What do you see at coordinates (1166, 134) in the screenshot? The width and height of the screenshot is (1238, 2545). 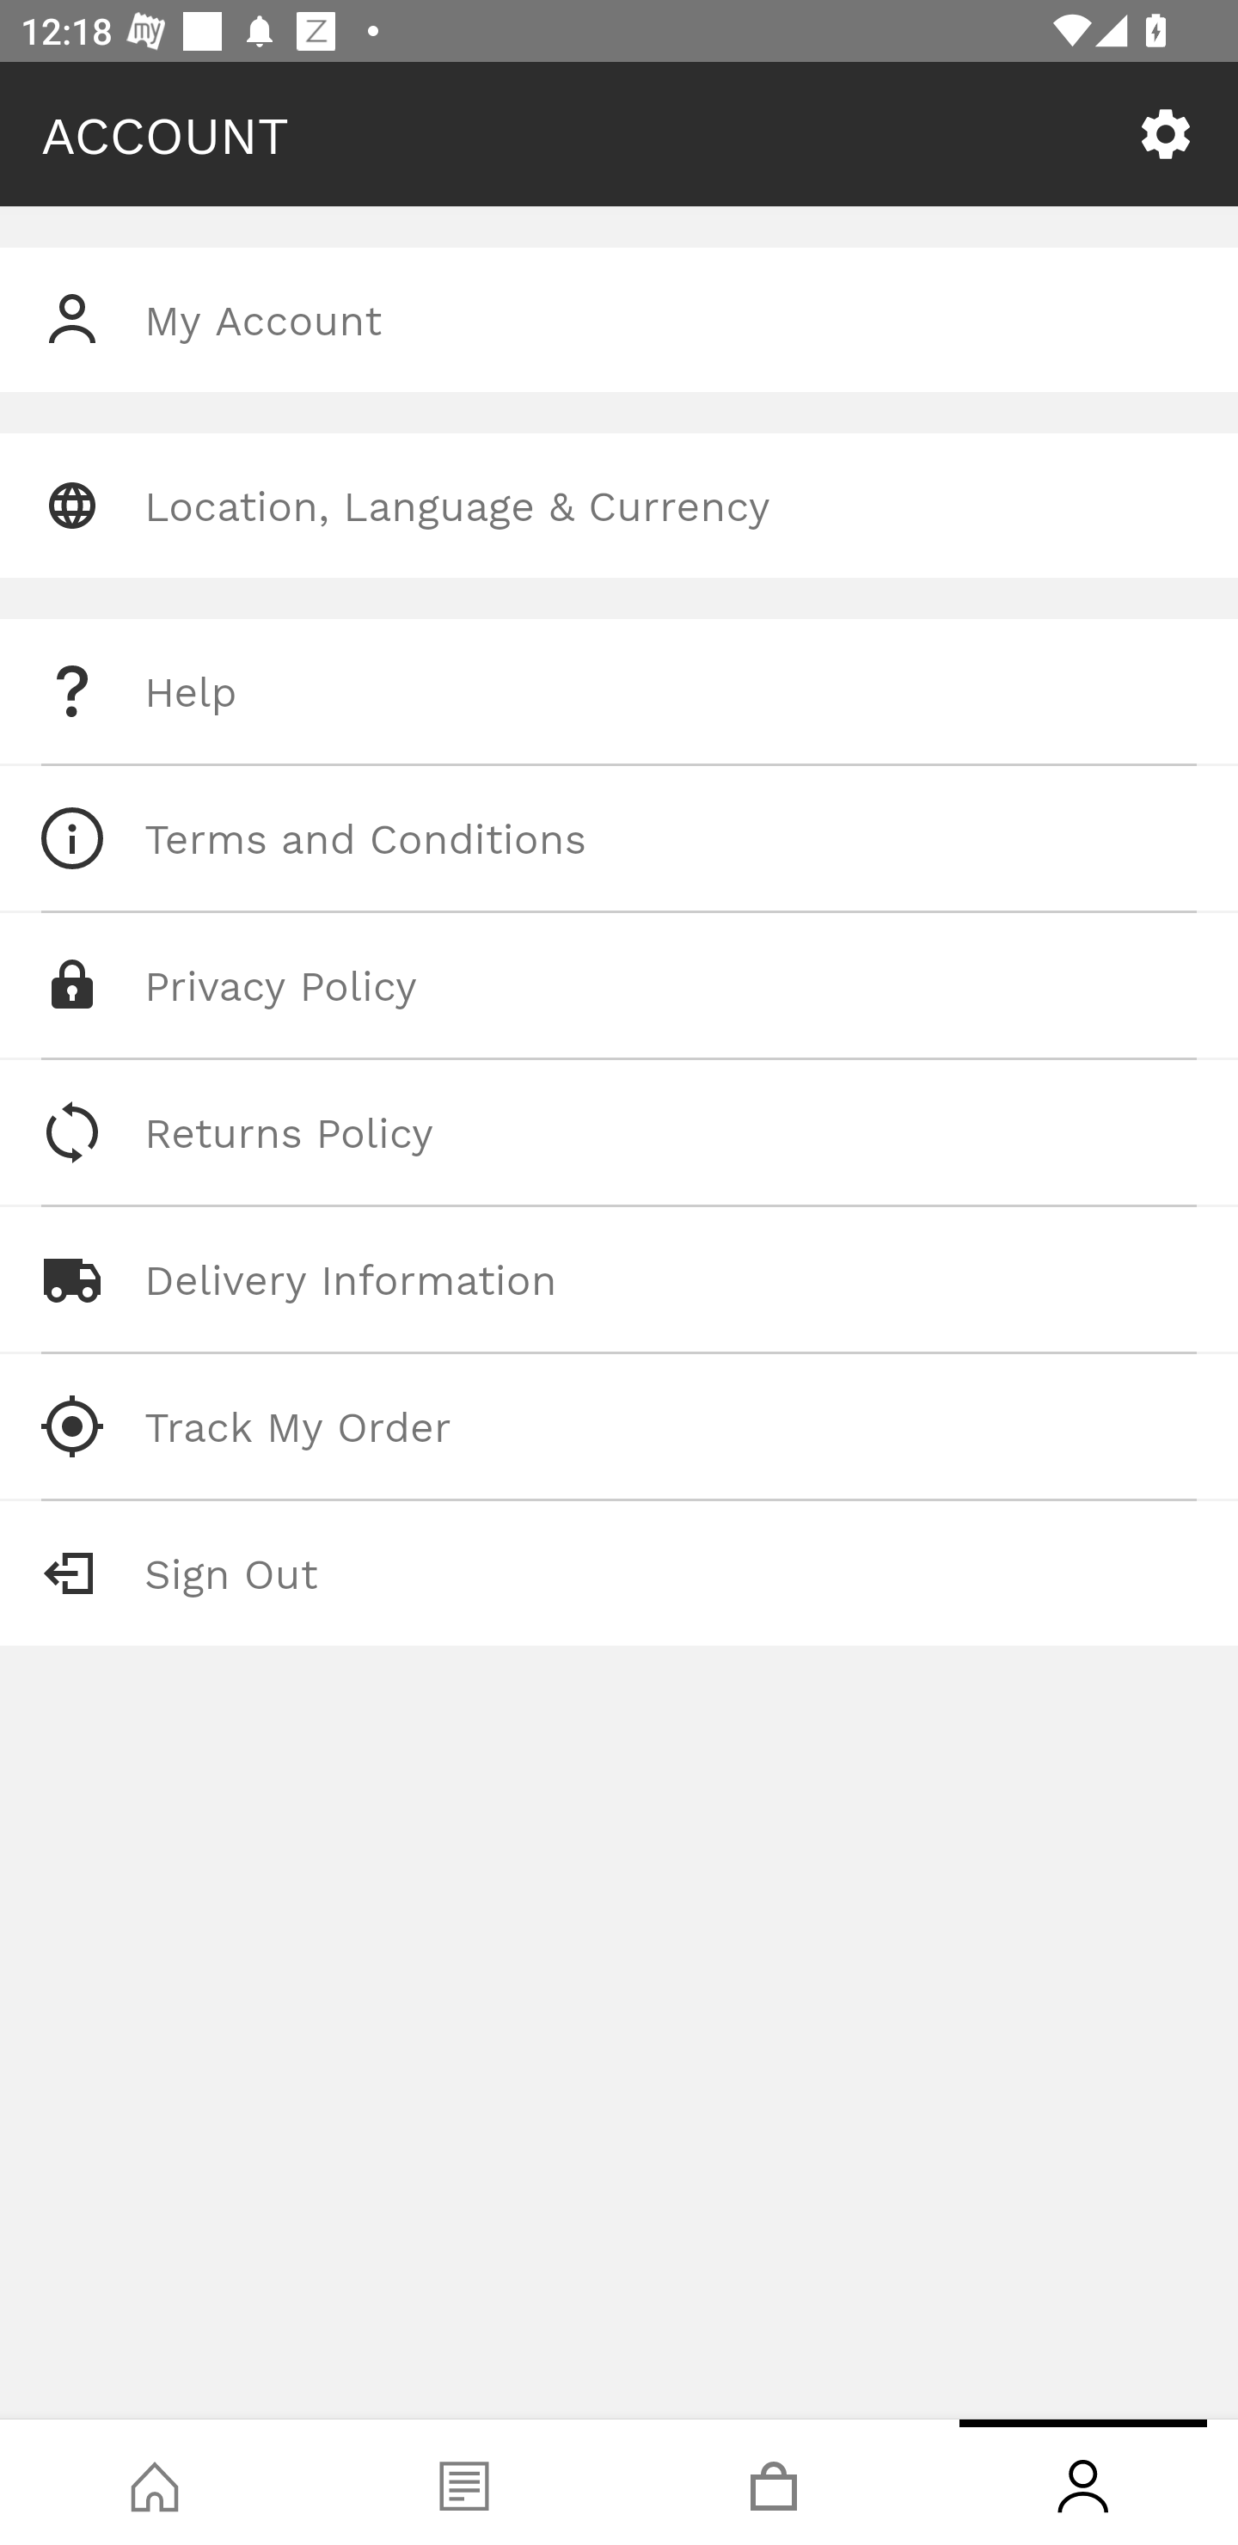 I see `SETTINGS` at bounding box center [1166, 134].